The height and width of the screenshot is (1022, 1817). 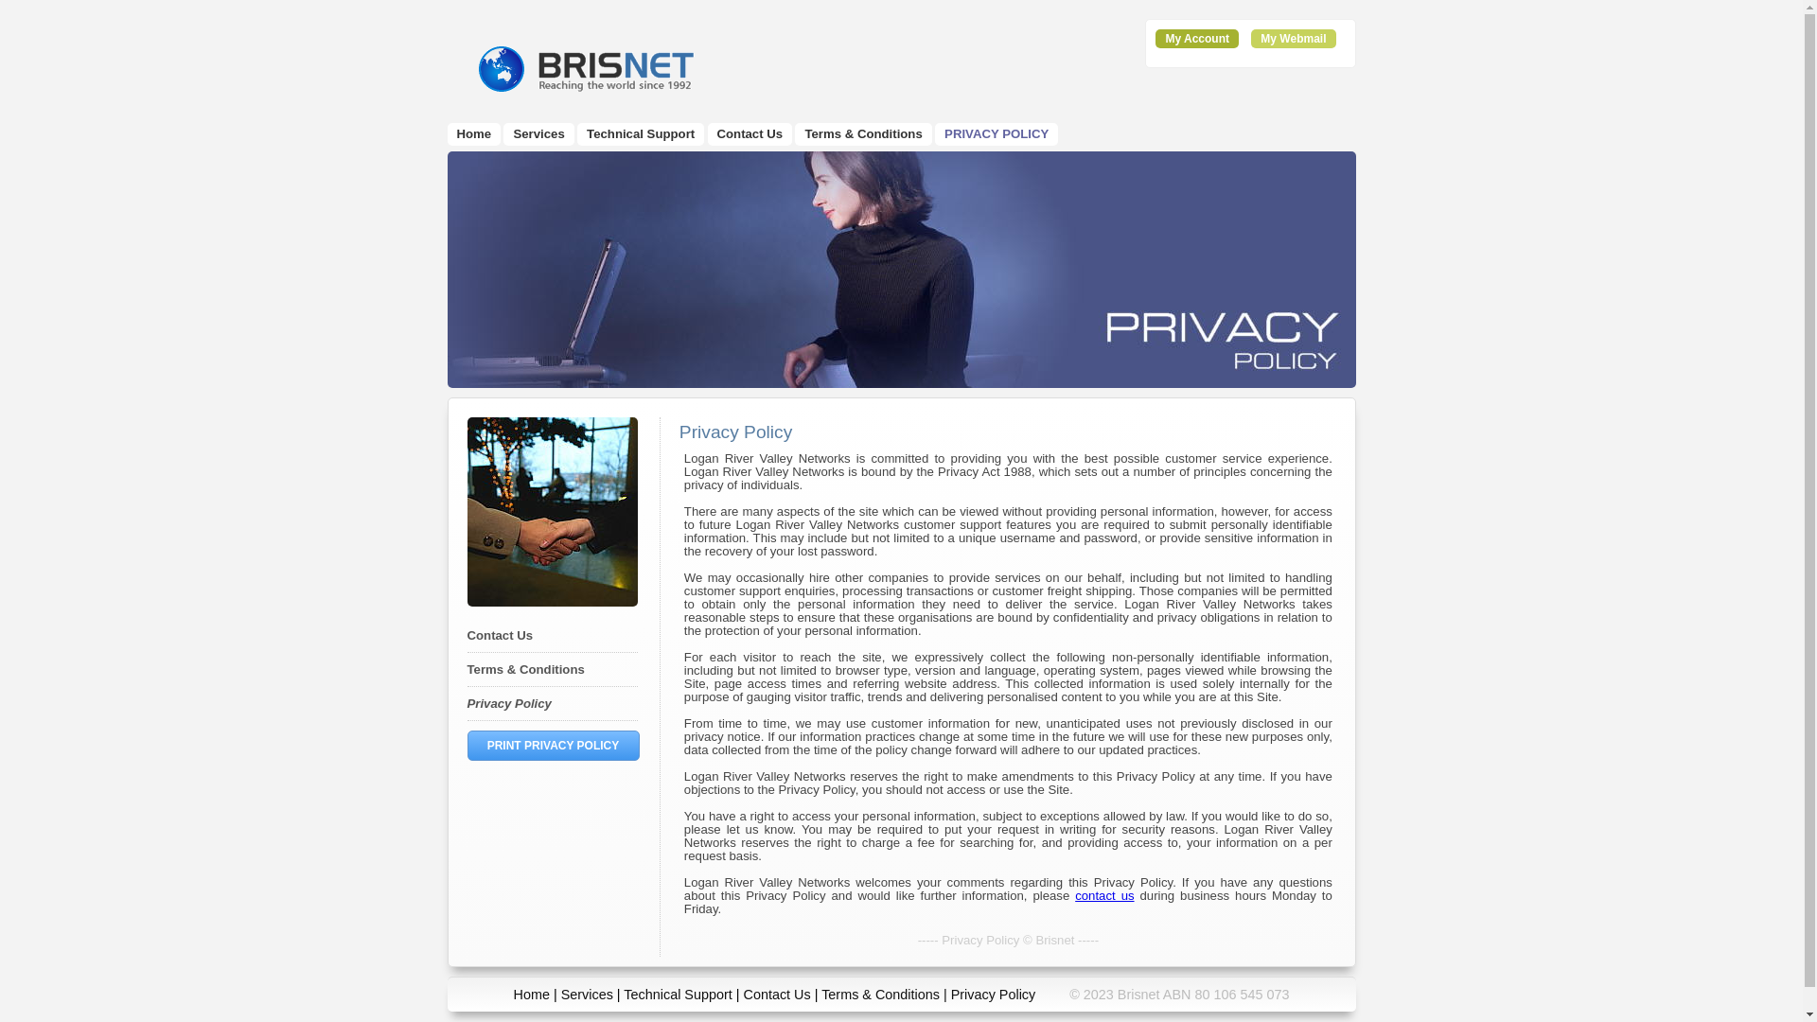 I want to click on Terms & Conditions, so click(x=526, y=670).